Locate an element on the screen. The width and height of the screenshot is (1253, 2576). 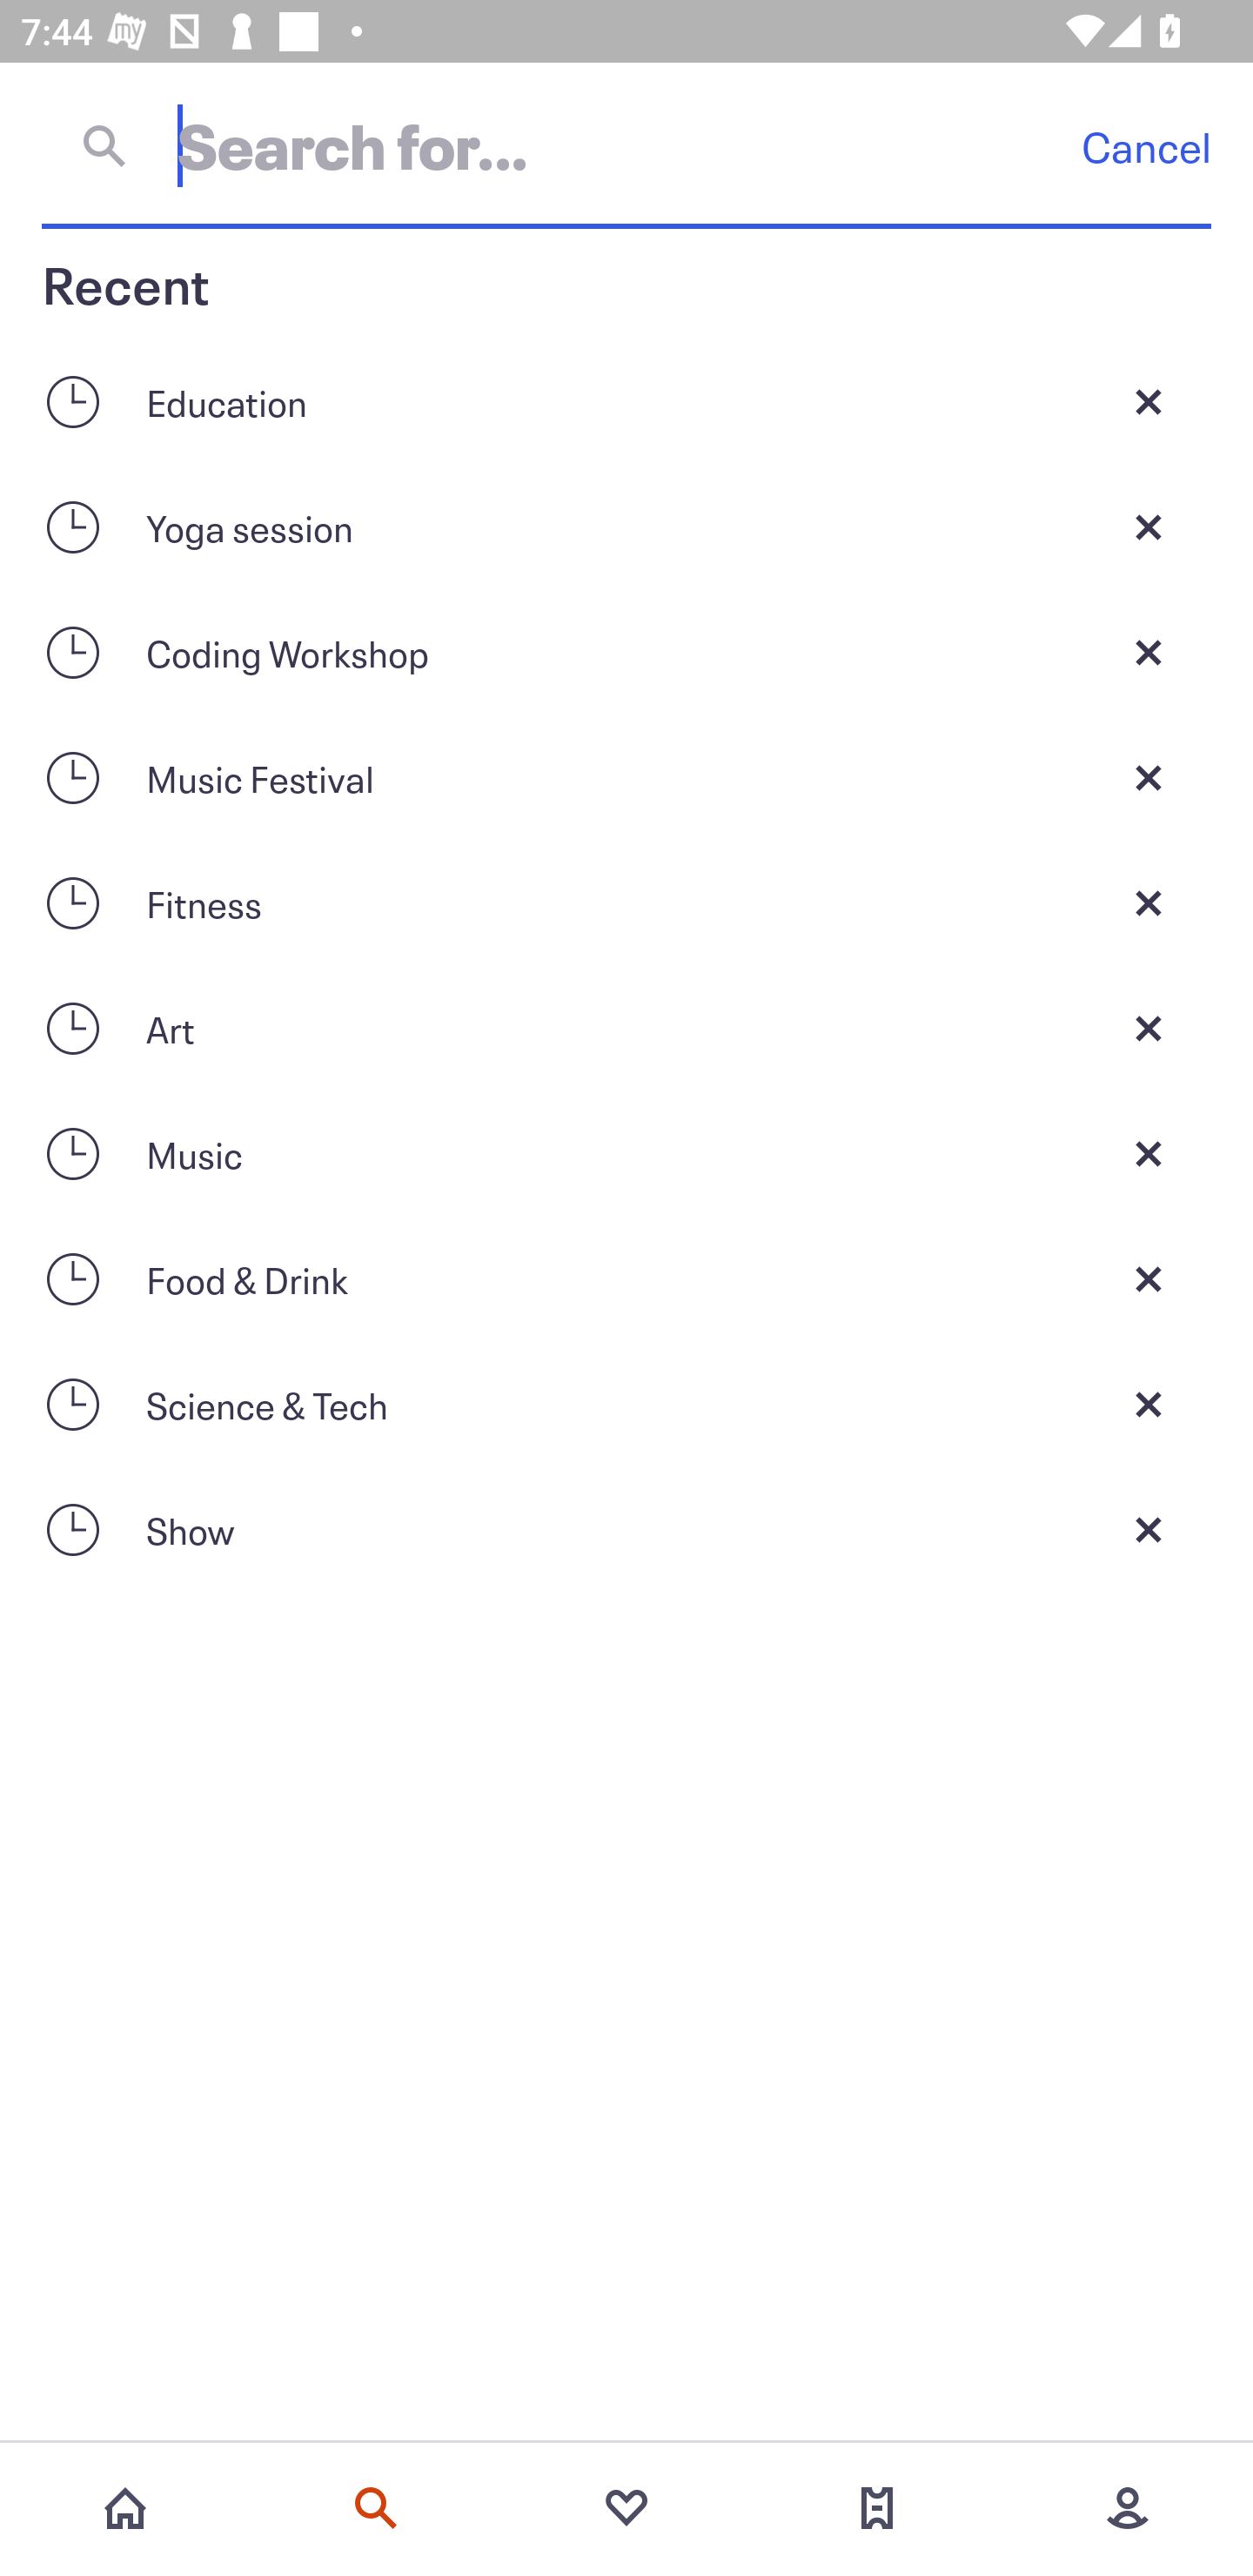
Education Close current screen is located at coordinates (626, 401).